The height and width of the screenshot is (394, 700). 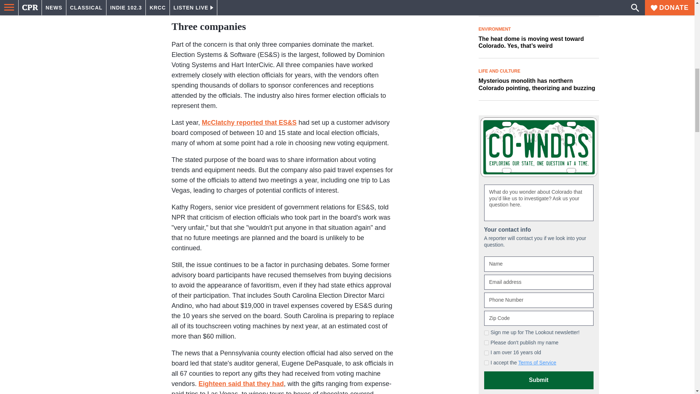 I want to click on on, so click(x=486, y=353).